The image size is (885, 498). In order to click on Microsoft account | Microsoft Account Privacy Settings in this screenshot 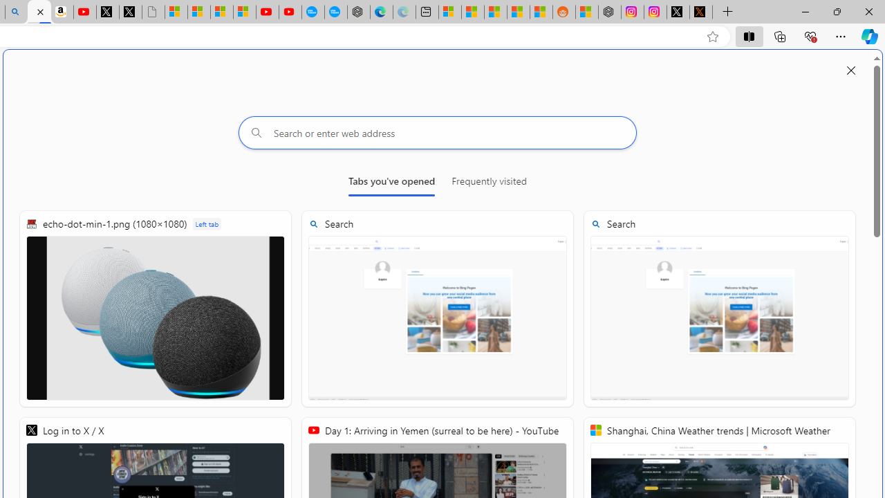, I will do `click(449, 12)`.